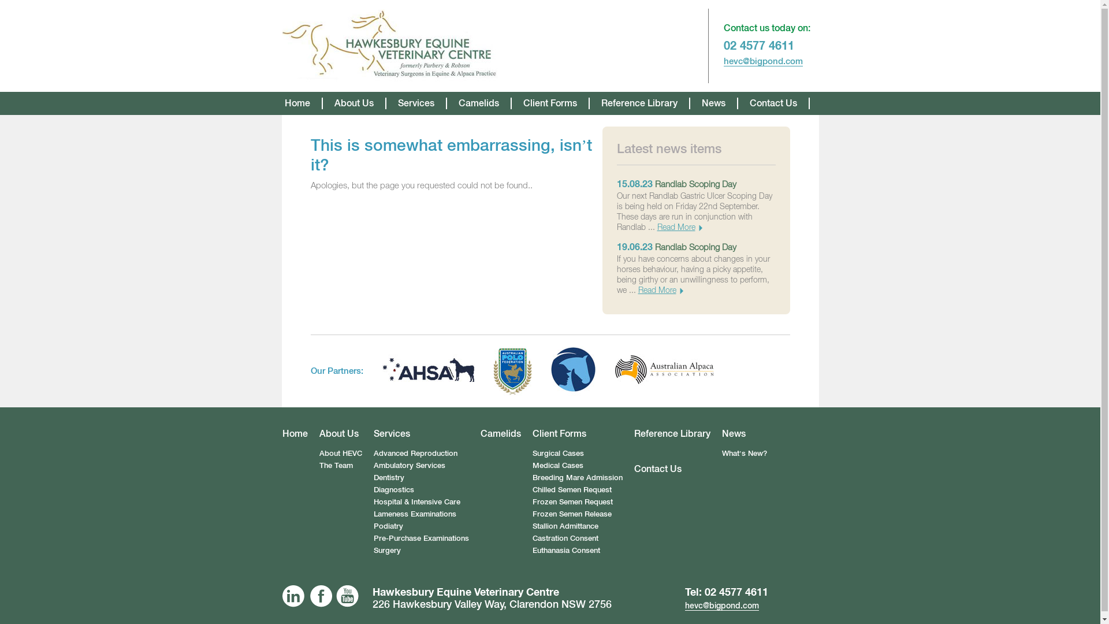 Image resolution: width=1109 pixels, height=624 pixels. Describe the element at coordinates (773, 103) in the screenshot. I see `Contact Us` at that location.